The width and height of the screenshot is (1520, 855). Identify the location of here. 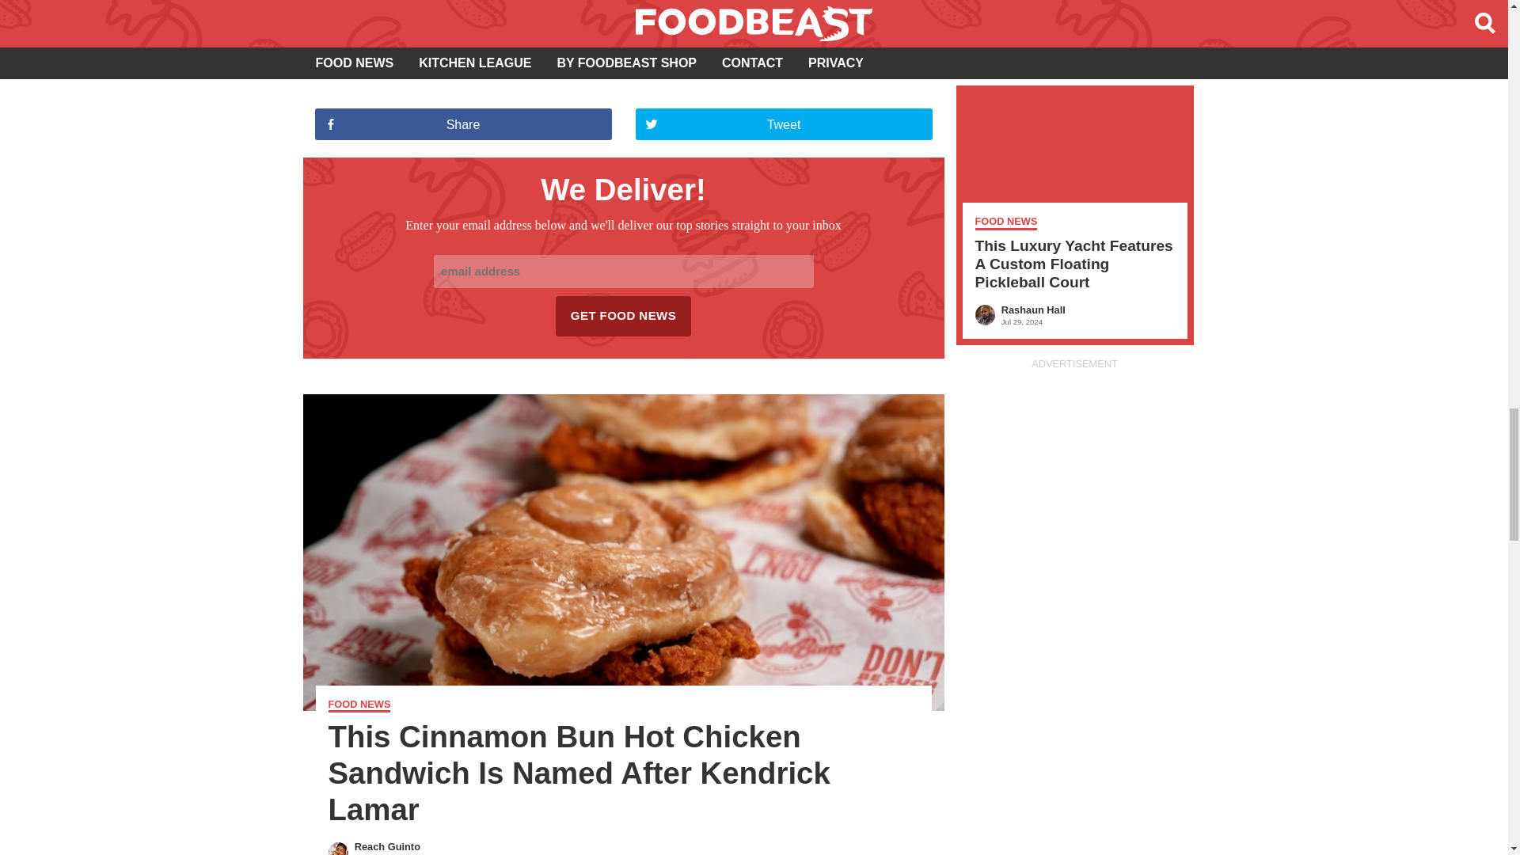
(792, 62).